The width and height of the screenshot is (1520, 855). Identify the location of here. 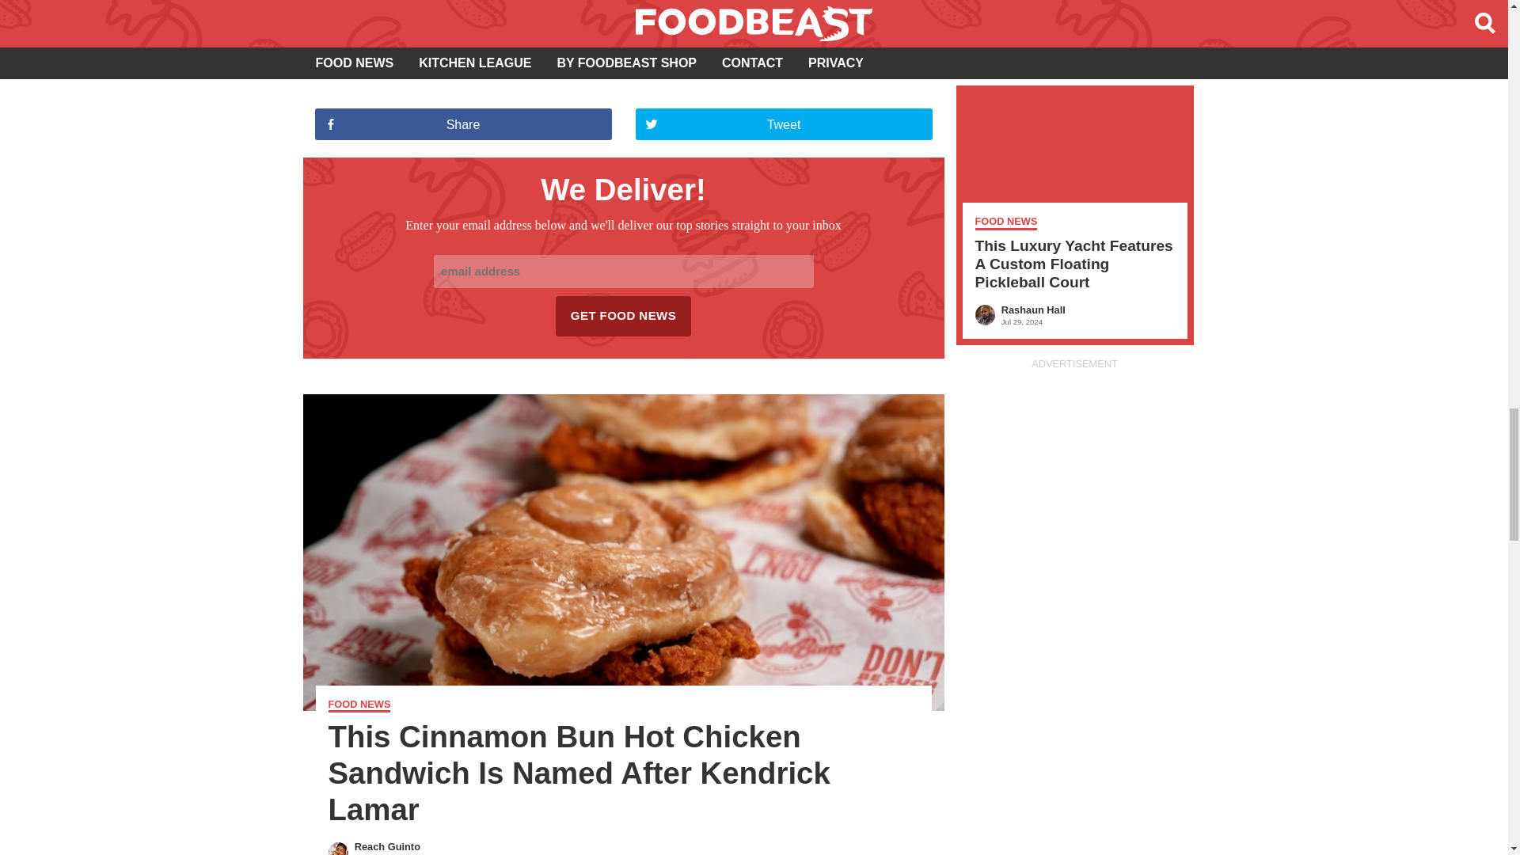
(792, 62).